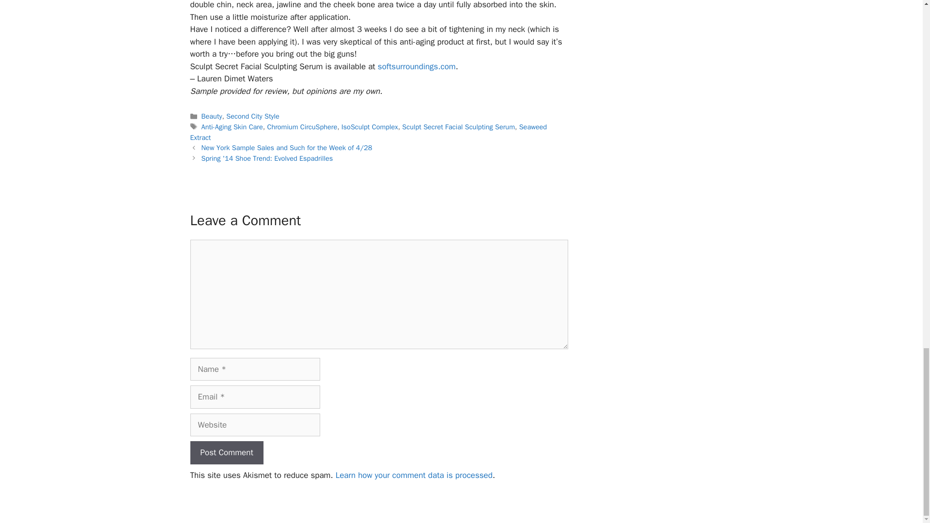  Describe the element at coordinates (369, 127) in the screenshot. I see `IsoSculpt Complex` at that location.